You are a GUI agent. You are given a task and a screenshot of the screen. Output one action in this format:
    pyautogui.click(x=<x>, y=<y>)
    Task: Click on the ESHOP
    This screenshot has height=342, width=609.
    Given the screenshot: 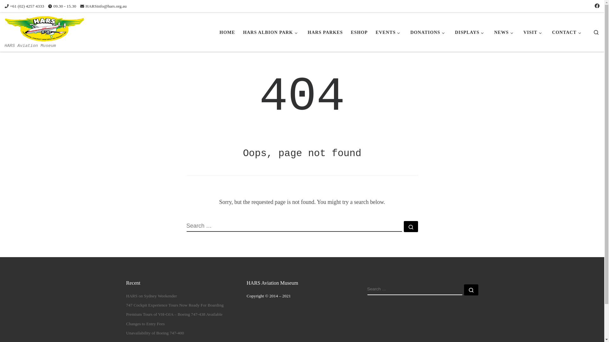 What is the action you would take?
    pyautogui.click(x=359, y=32)
    